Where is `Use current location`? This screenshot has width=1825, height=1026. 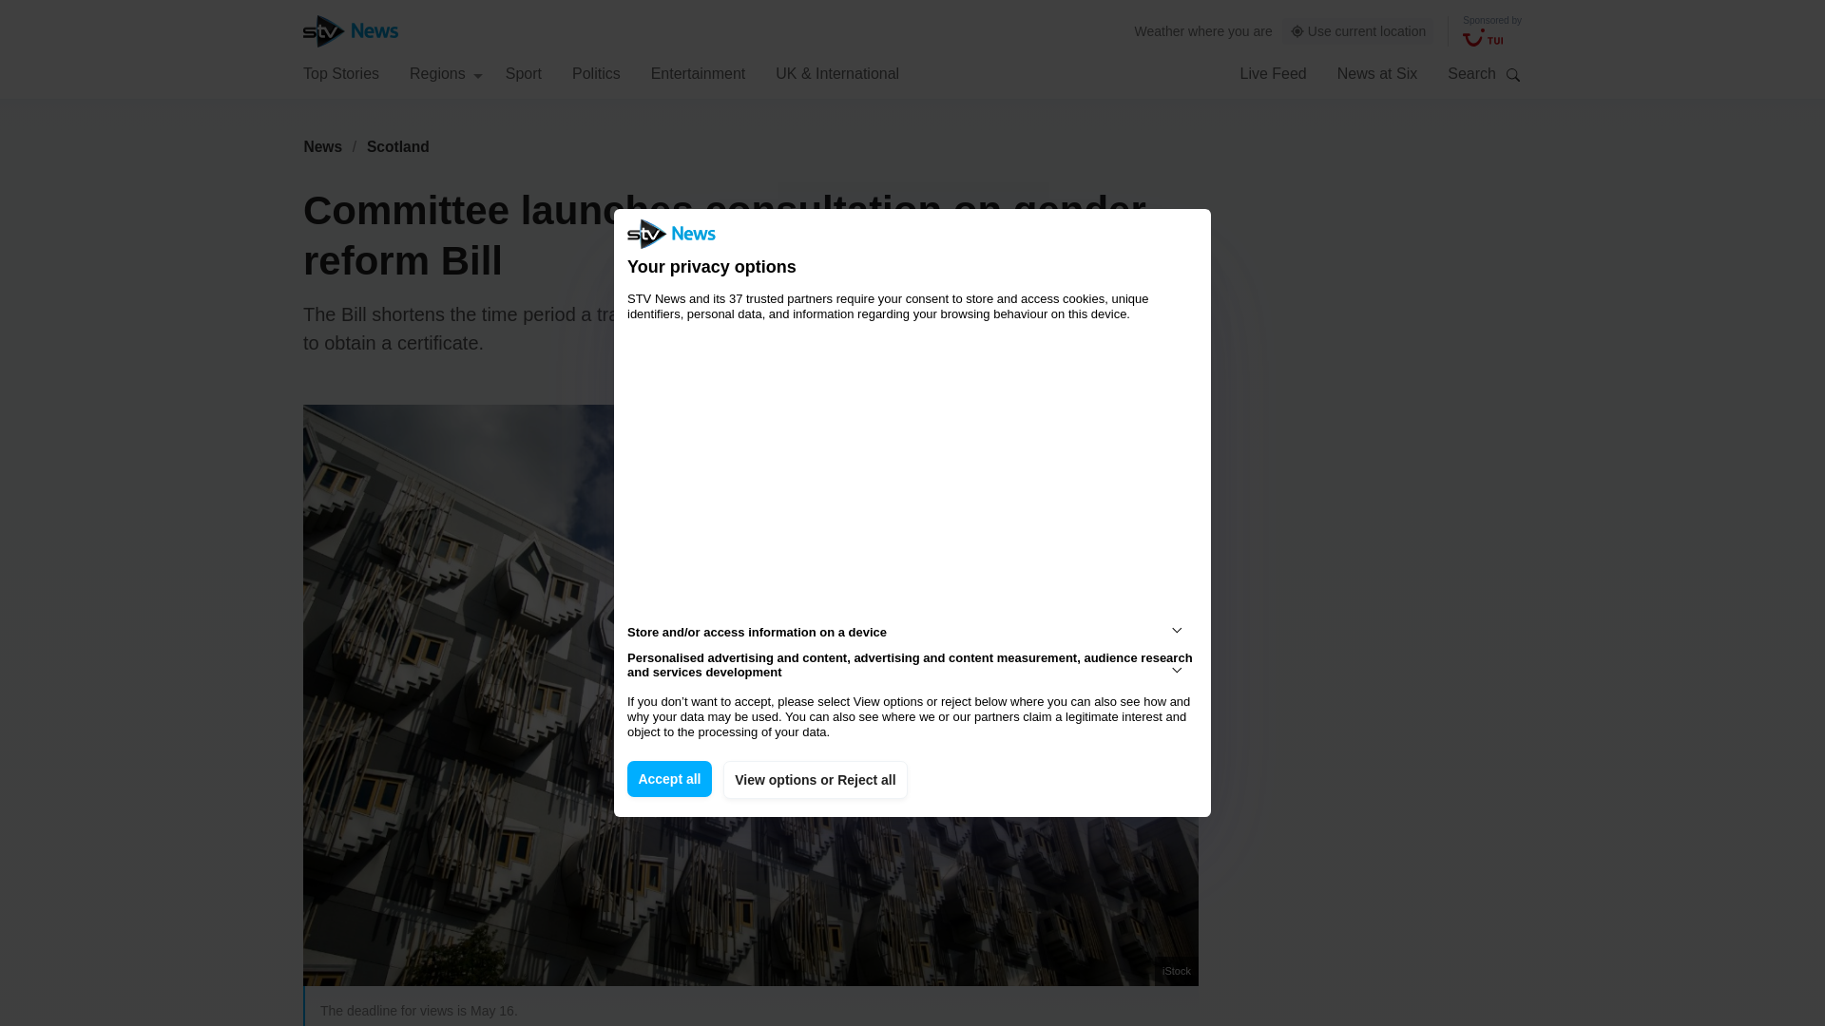 Use current location is located at coordinates (1358, 31).